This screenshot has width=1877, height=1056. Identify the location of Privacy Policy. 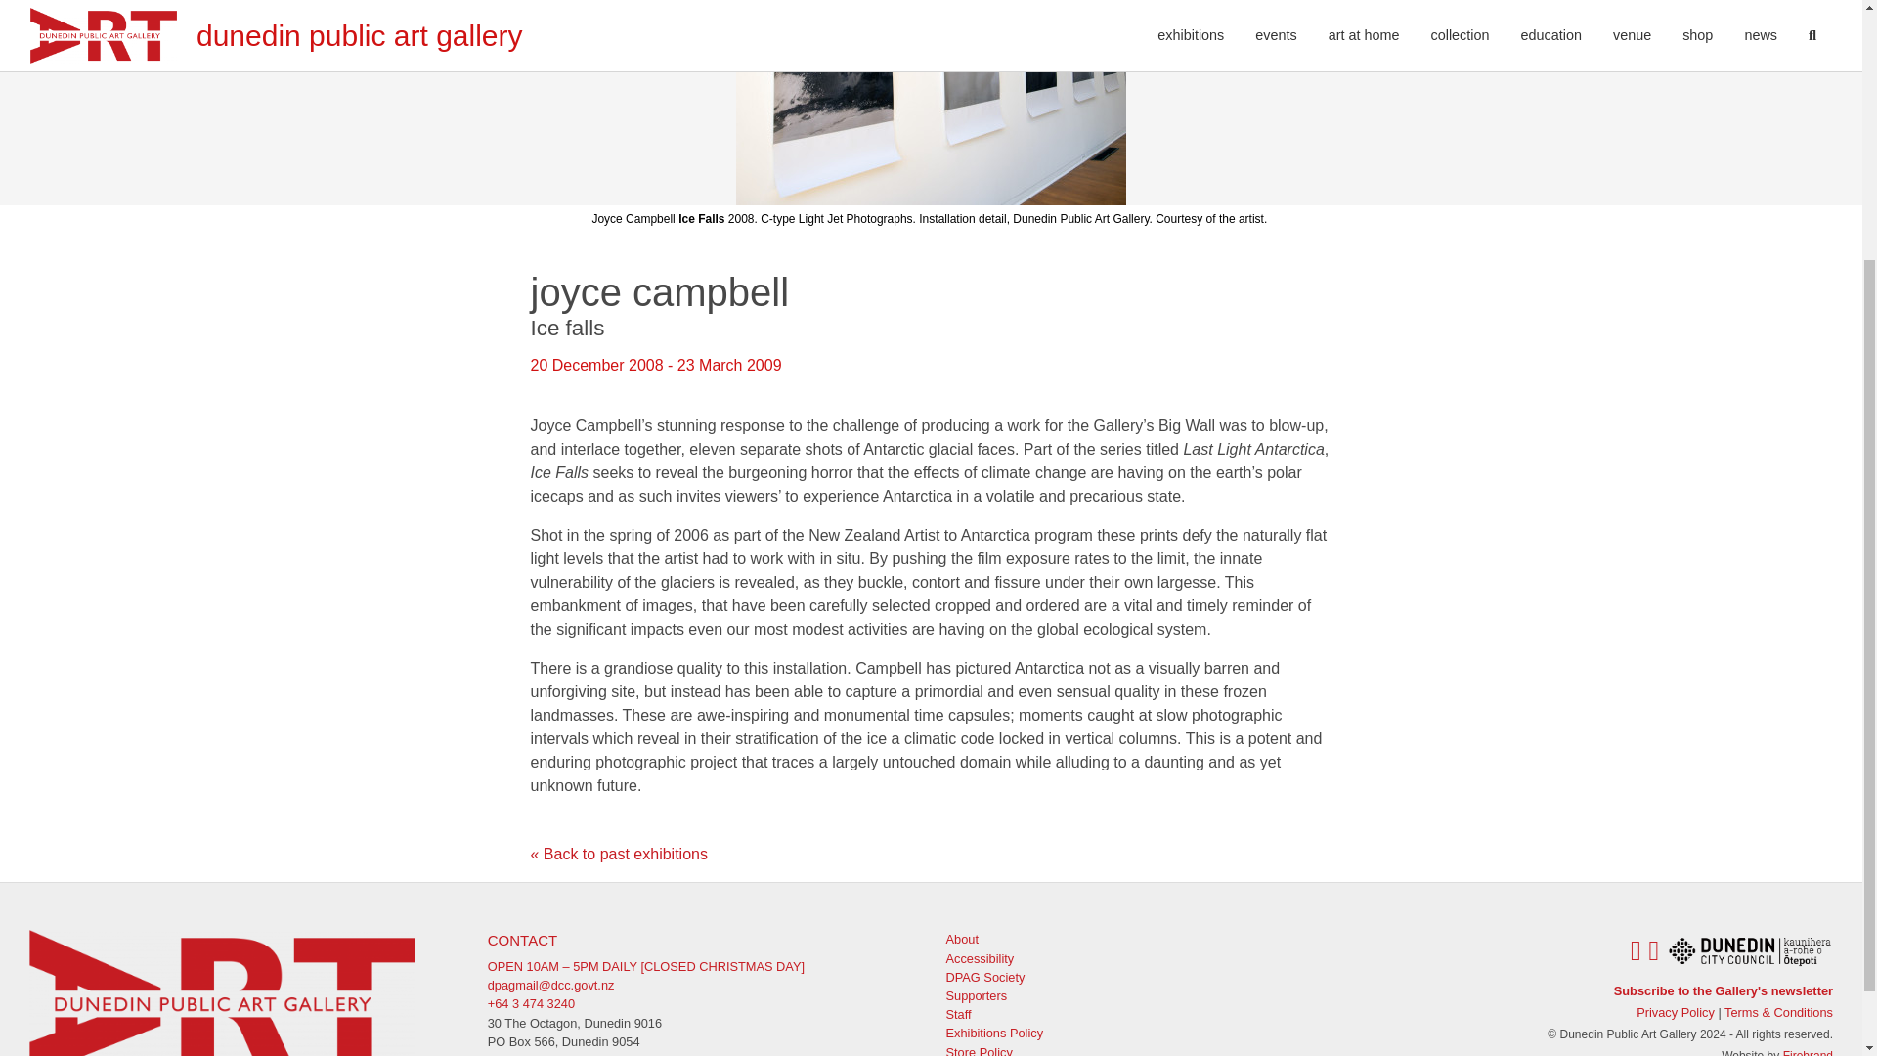
(1676, 1013).